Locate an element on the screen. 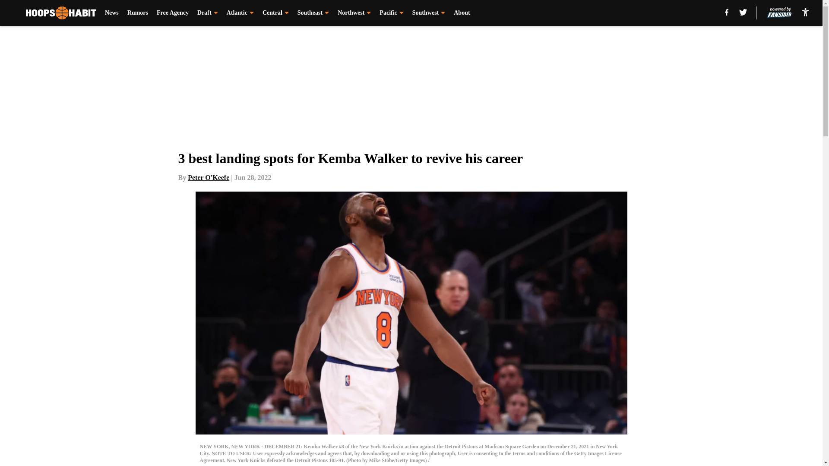 This screenshot has height=466, width=829. Draft is located at coordinates (207, 13).